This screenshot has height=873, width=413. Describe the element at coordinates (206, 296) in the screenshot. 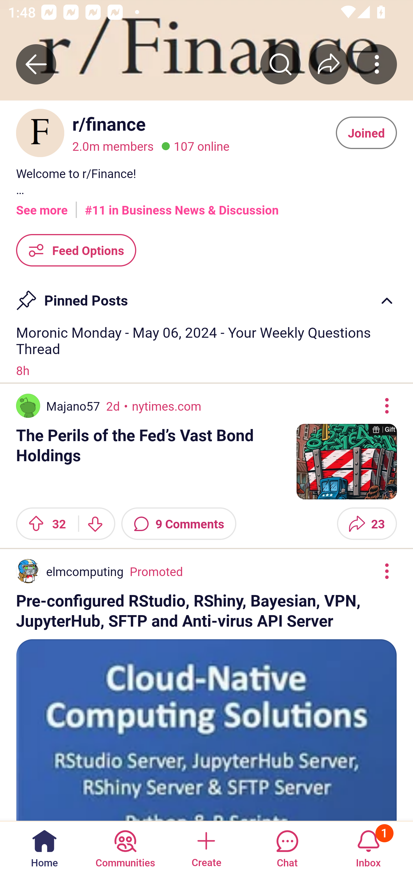

I see `Pin Pinned Posts Caret` at that location.